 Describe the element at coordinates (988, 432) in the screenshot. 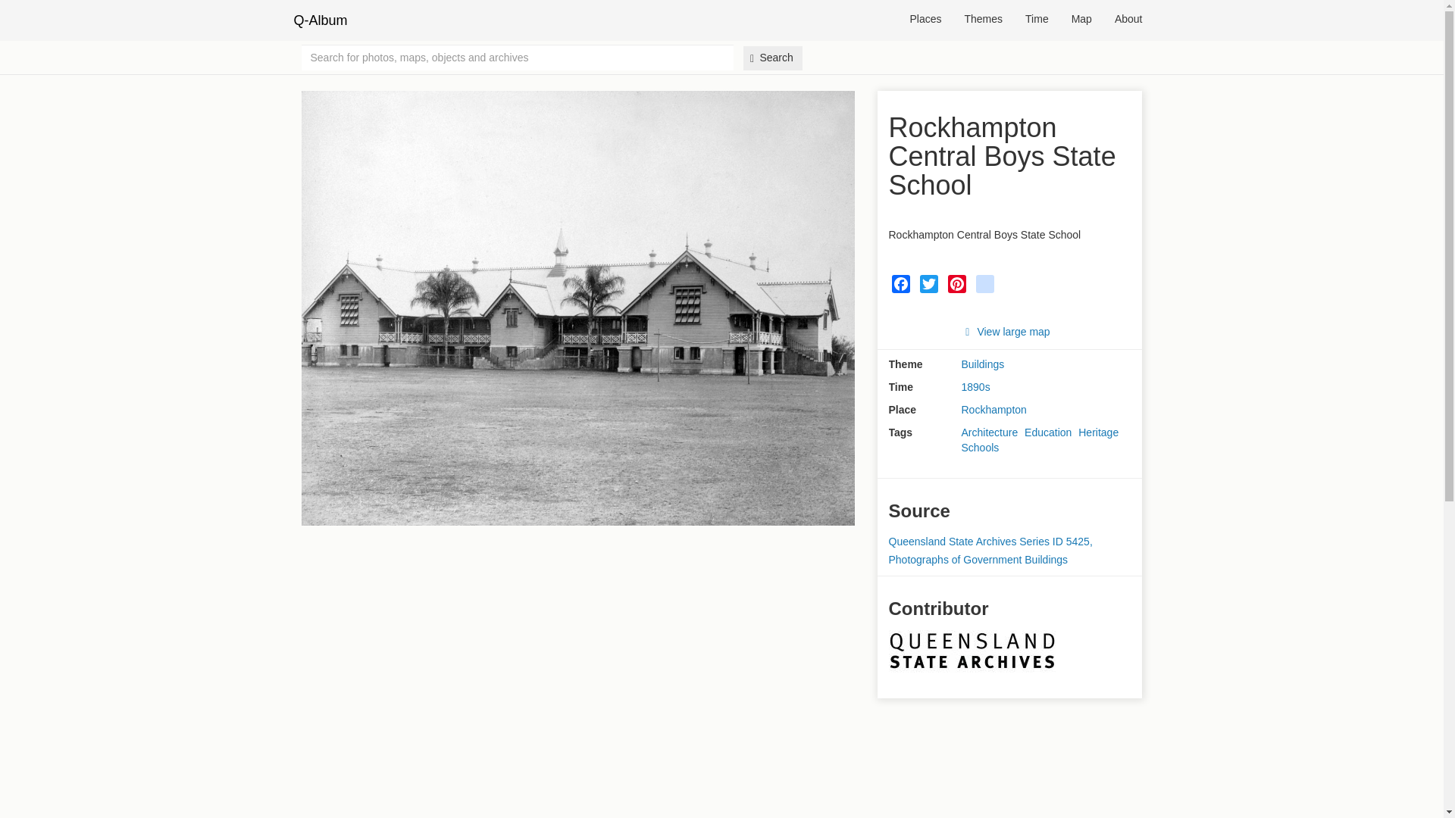

I see `Architecture` at that location.